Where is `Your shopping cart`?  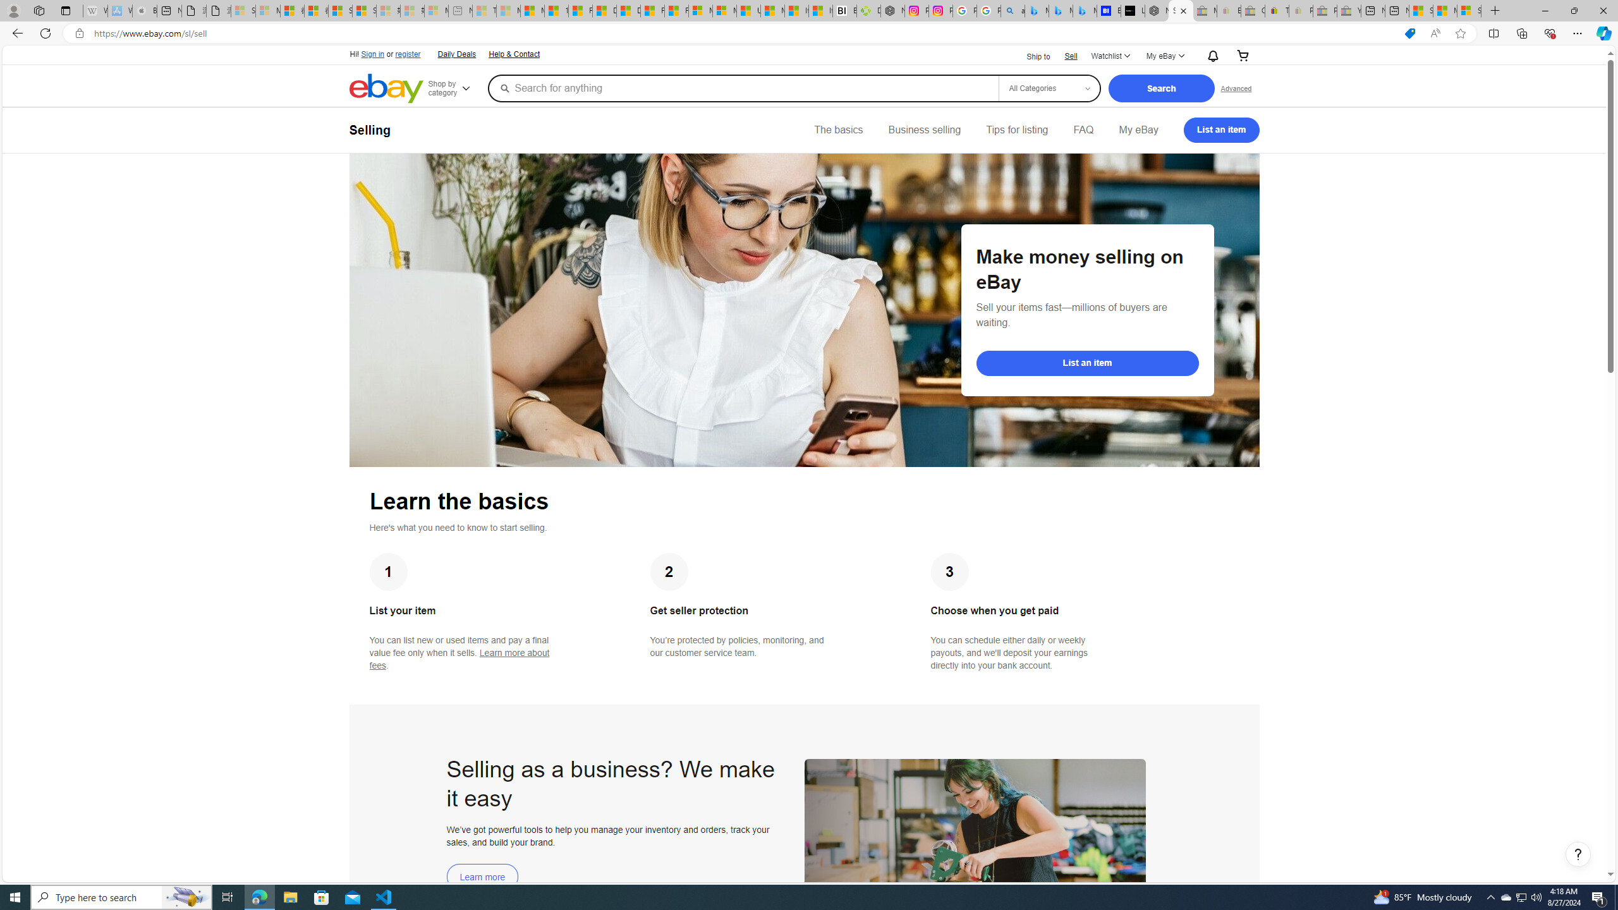 Your shopping cart is located at coordinates (1243, 56).